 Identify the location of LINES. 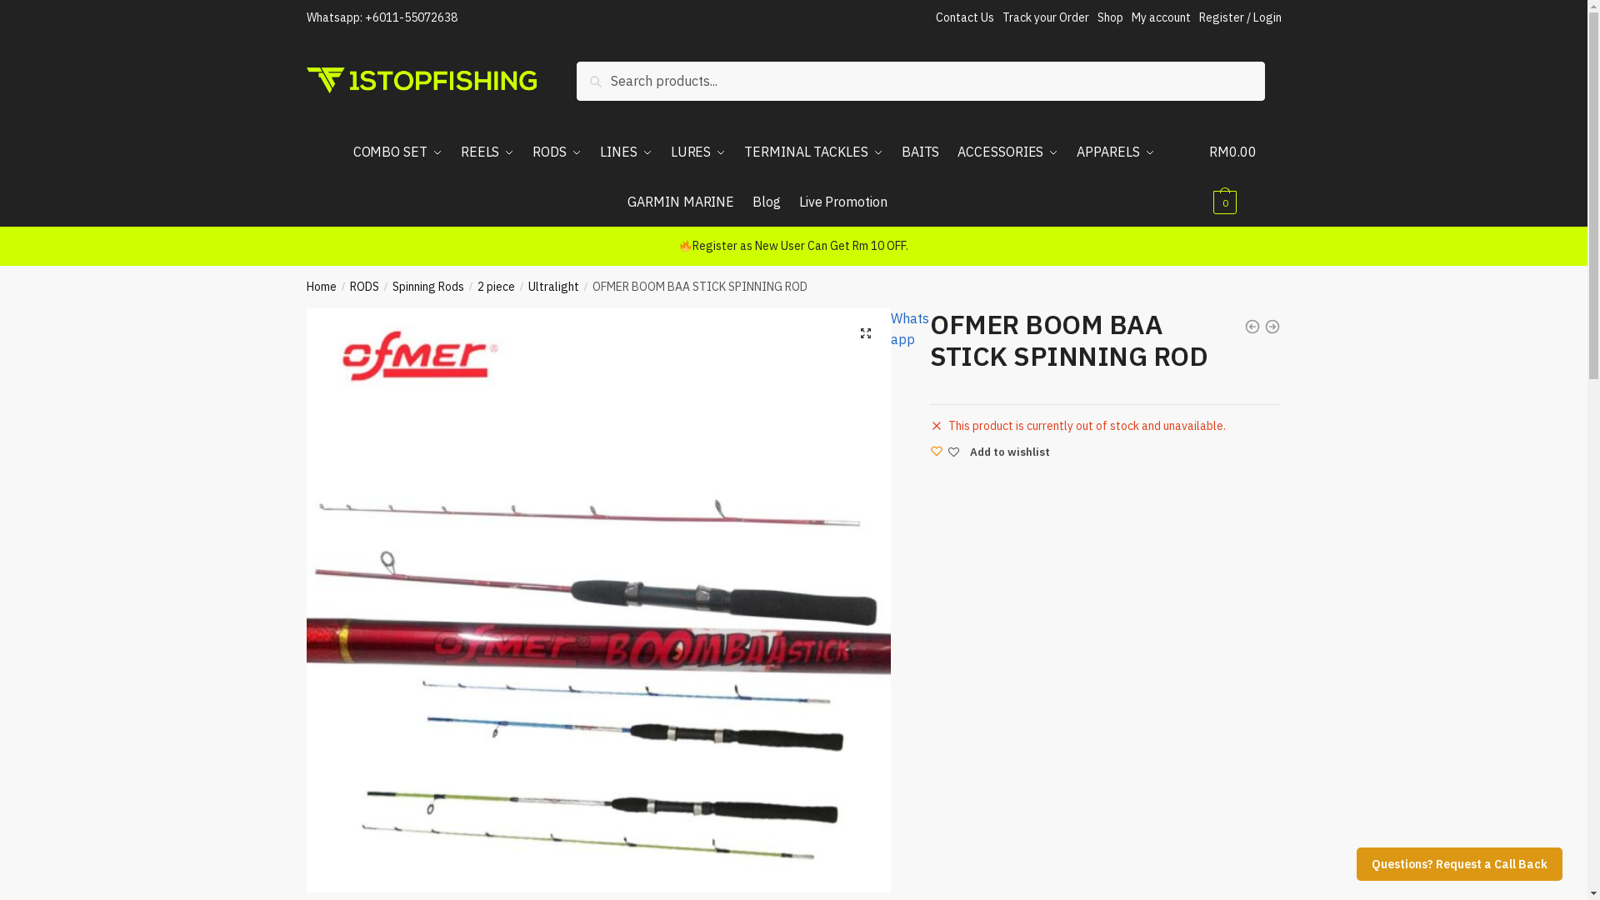
(626, 152).